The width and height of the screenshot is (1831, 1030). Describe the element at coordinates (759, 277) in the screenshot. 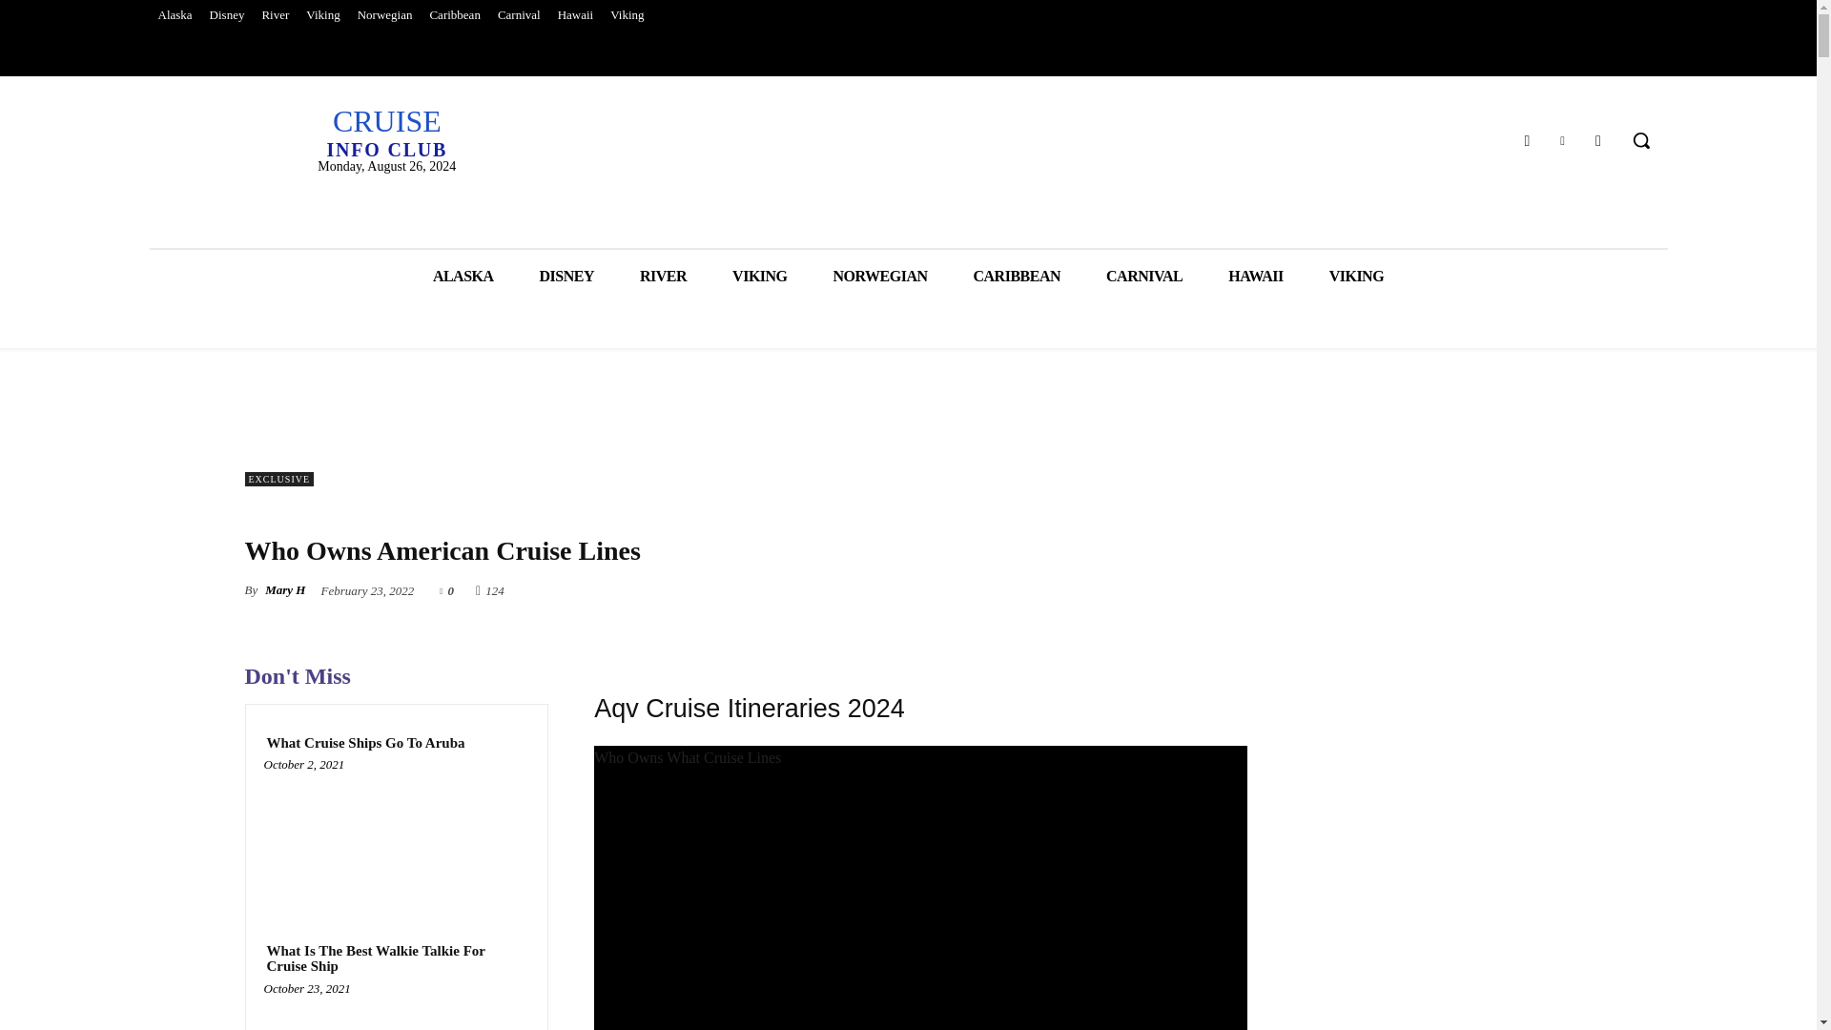

I see `VIKING` at that location.